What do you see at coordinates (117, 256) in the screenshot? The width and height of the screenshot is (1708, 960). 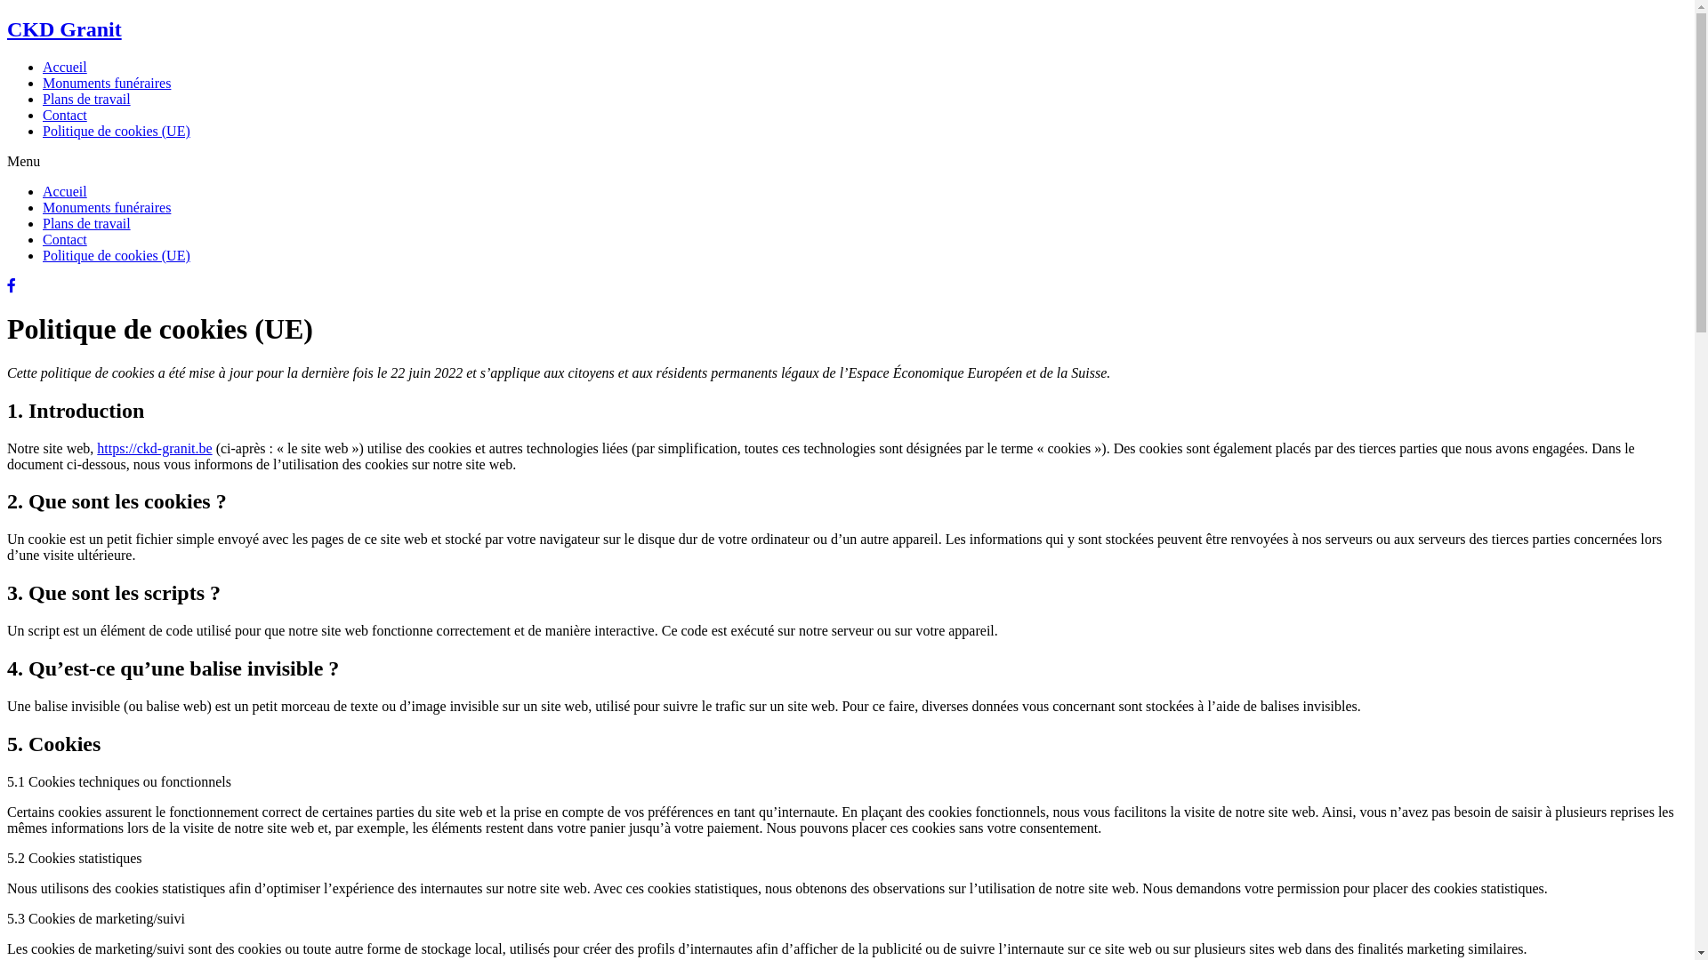 I see `Politique de cookies (UE)` at bounding box center [117, 256].